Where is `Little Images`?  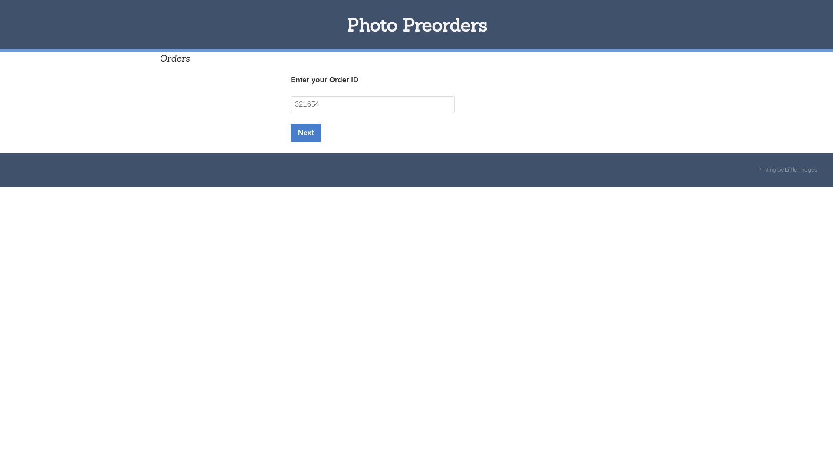 Little Images is located at coordinates (801, 170).